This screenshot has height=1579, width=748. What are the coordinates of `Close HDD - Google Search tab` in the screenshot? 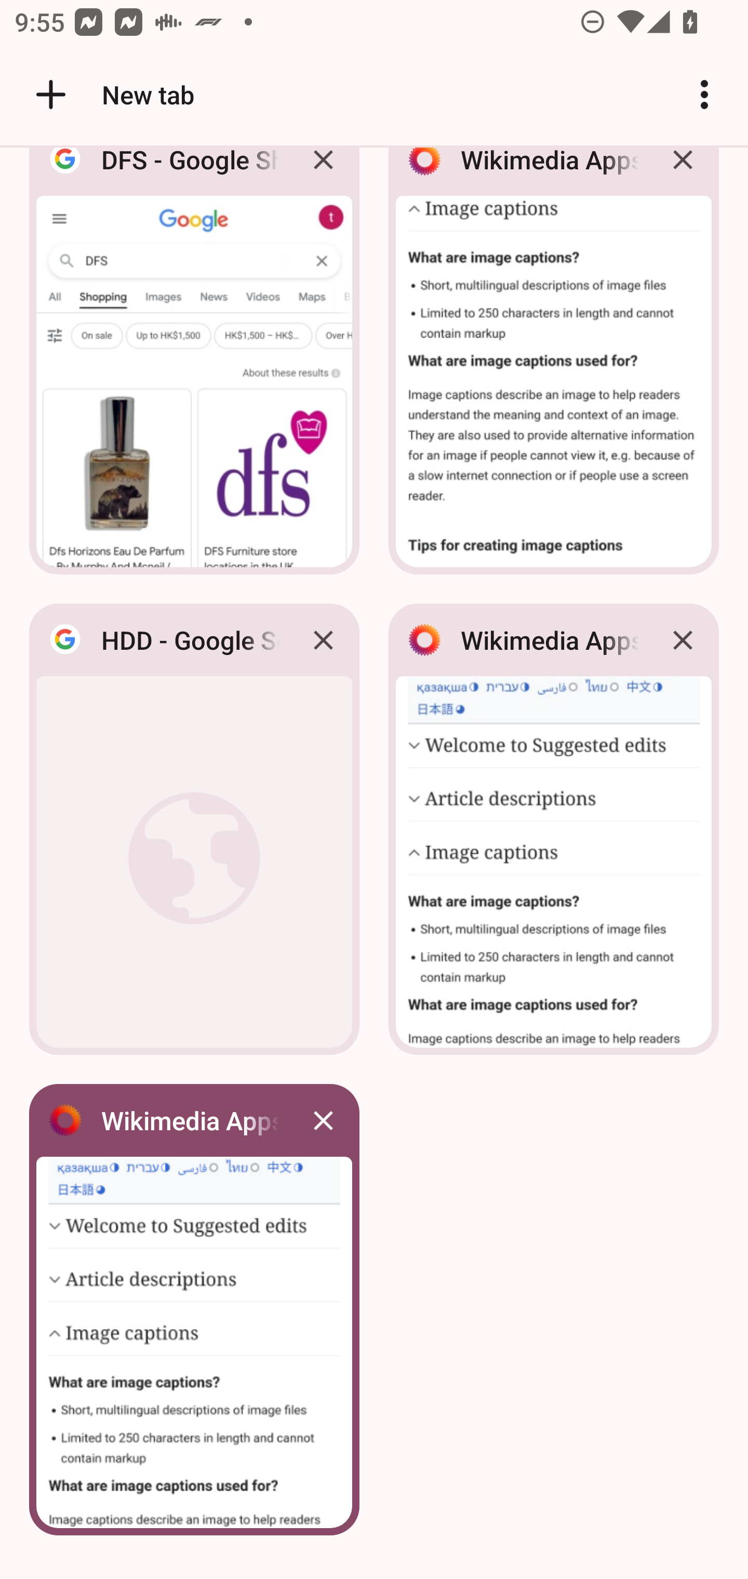 It's located at (323, 640).